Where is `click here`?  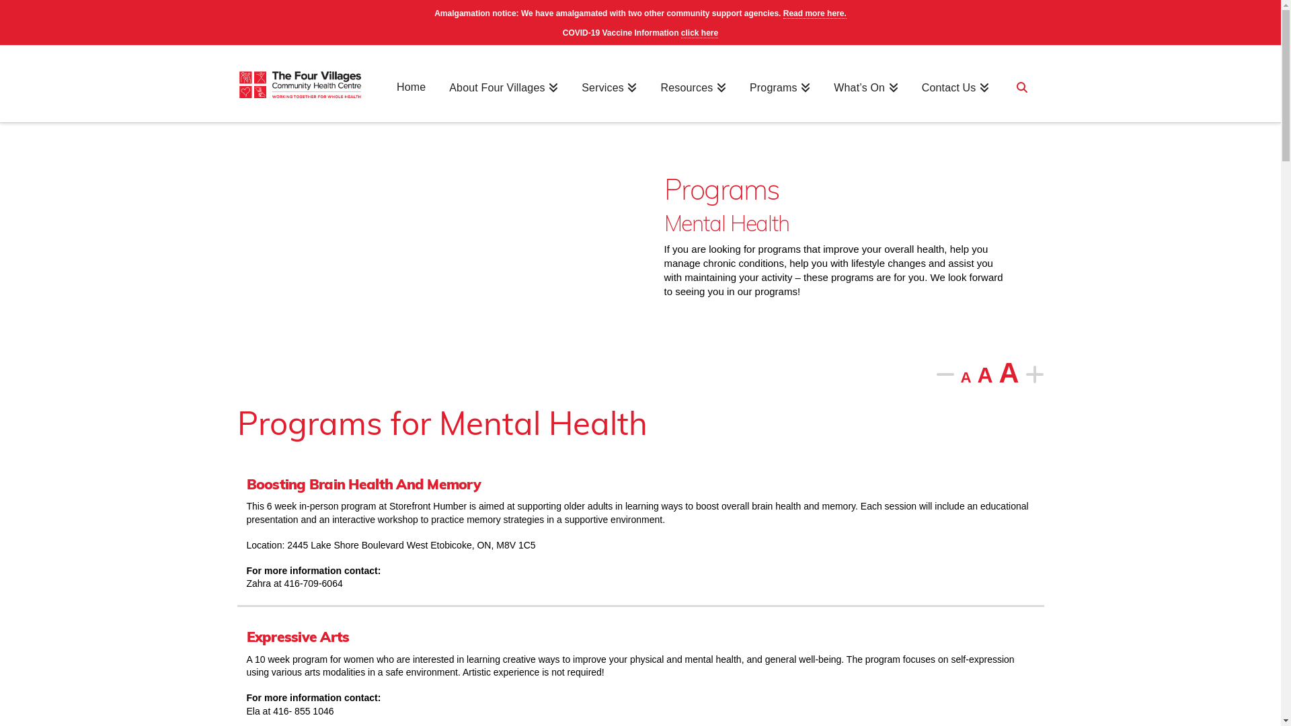 click here is located at coordinates (699, 34).